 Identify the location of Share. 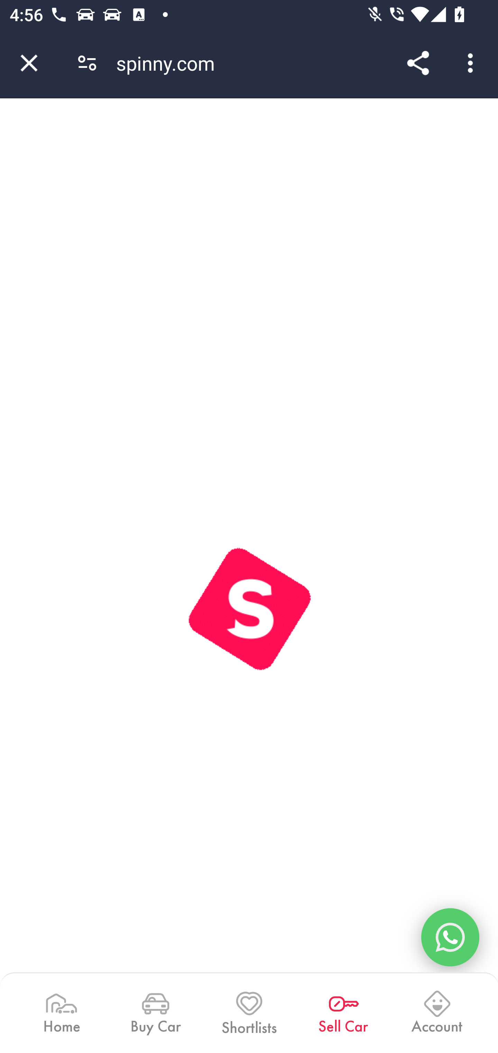
(418, 63).